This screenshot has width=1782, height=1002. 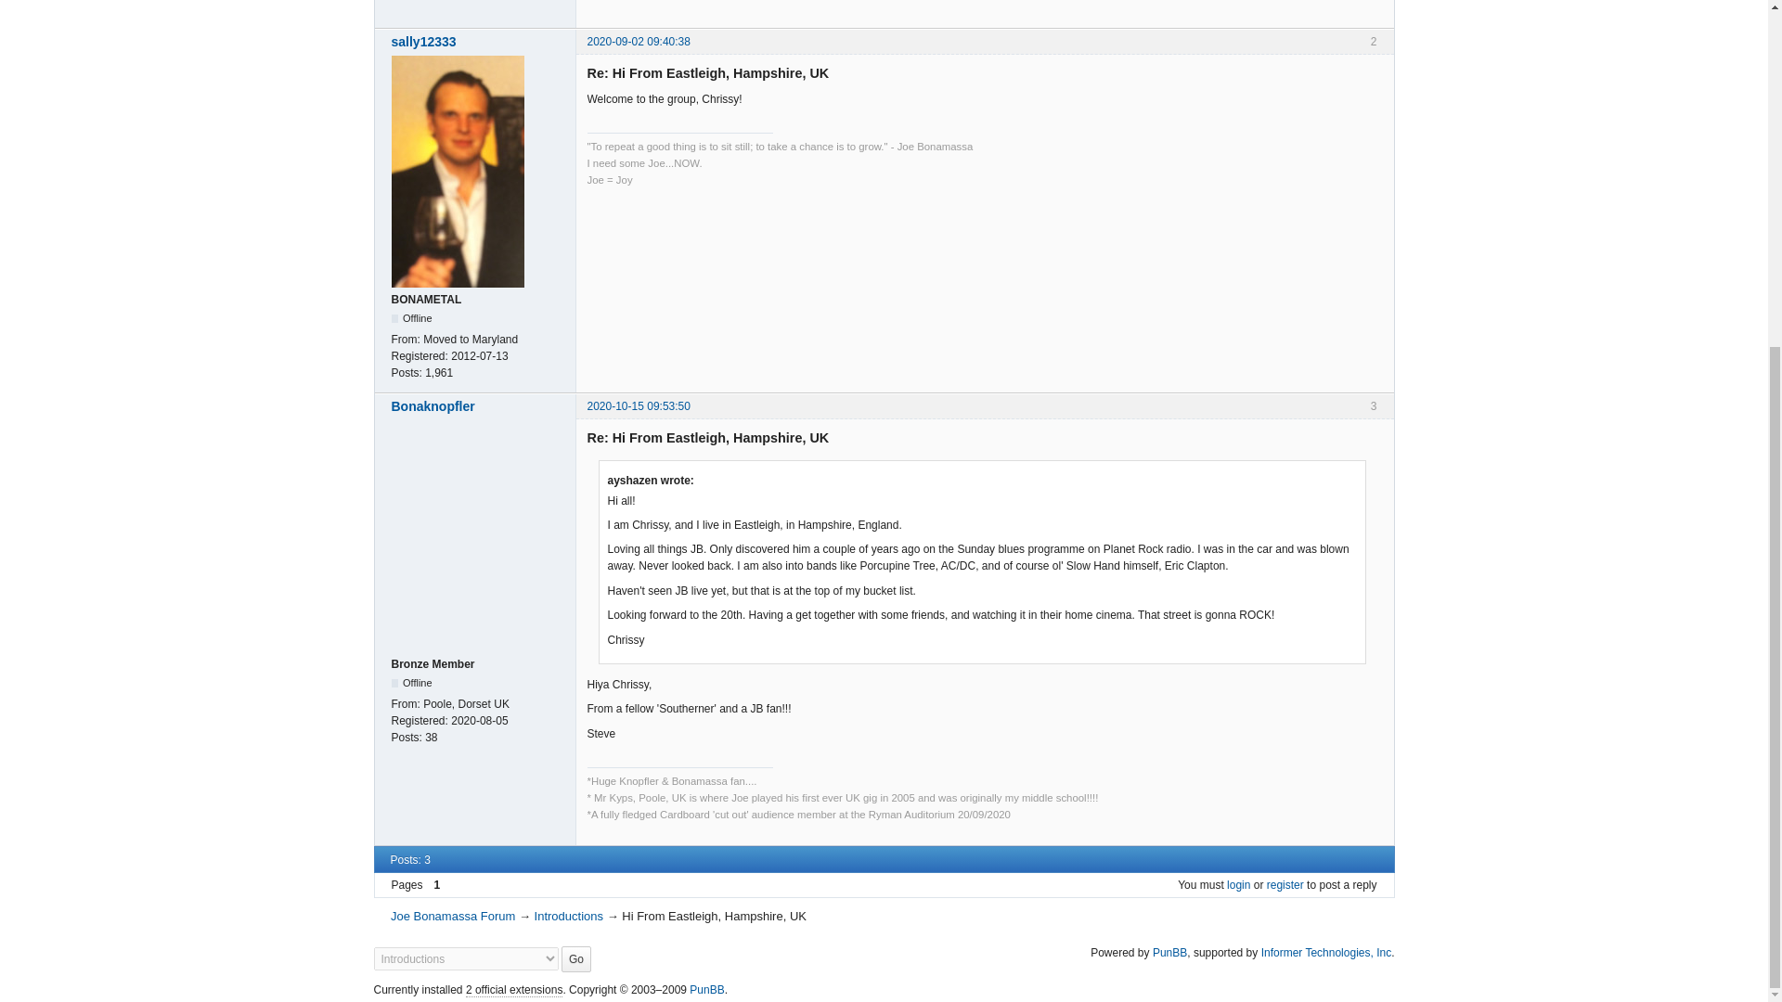 What do you see at coordinates (478, 41) in the screenshot?
I see `Go to sally12333's profile` at bounding box center [478, 41].